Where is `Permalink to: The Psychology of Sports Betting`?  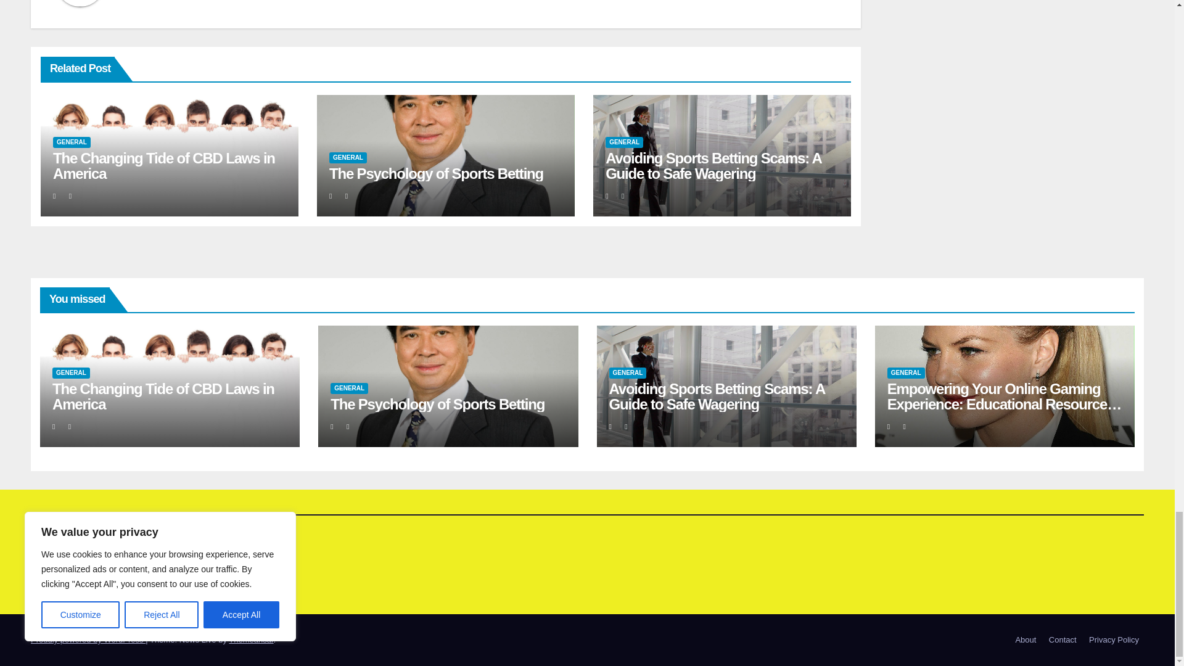 Permalink to: The Psychology of Sports Betting is located at coordinates (436, 173).